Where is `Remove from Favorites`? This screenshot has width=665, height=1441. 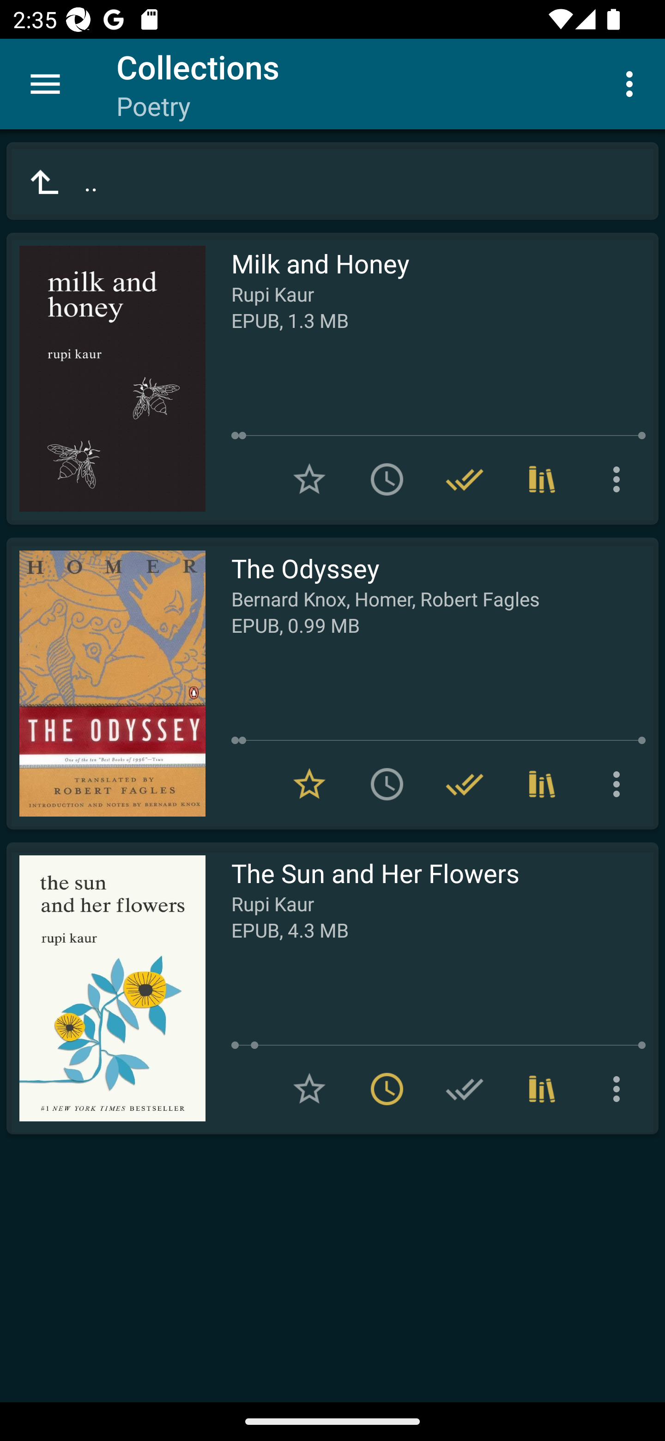
Remove from Favorites is located at coordinates (309, 784).